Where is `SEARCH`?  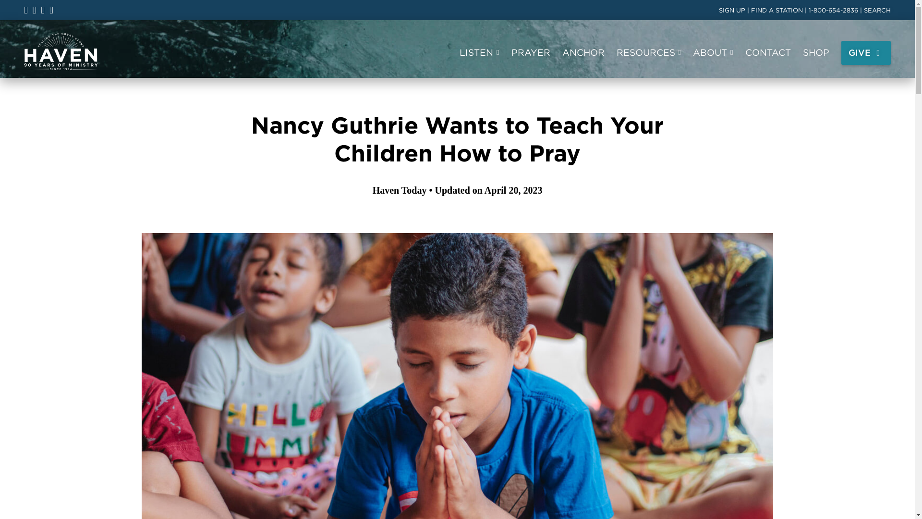
SEARCH is located at coordinates (877, 11).